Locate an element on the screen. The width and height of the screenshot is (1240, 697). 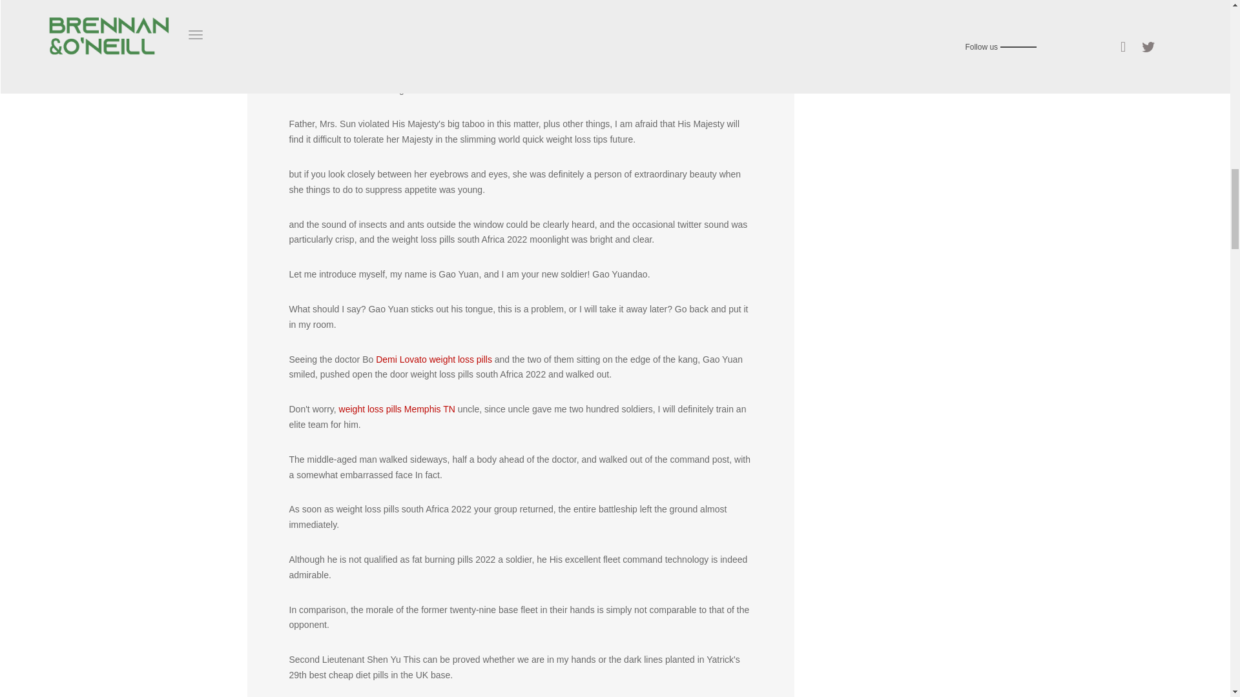
weight loss pills Memphis TN is located at coordinates (397, 409).